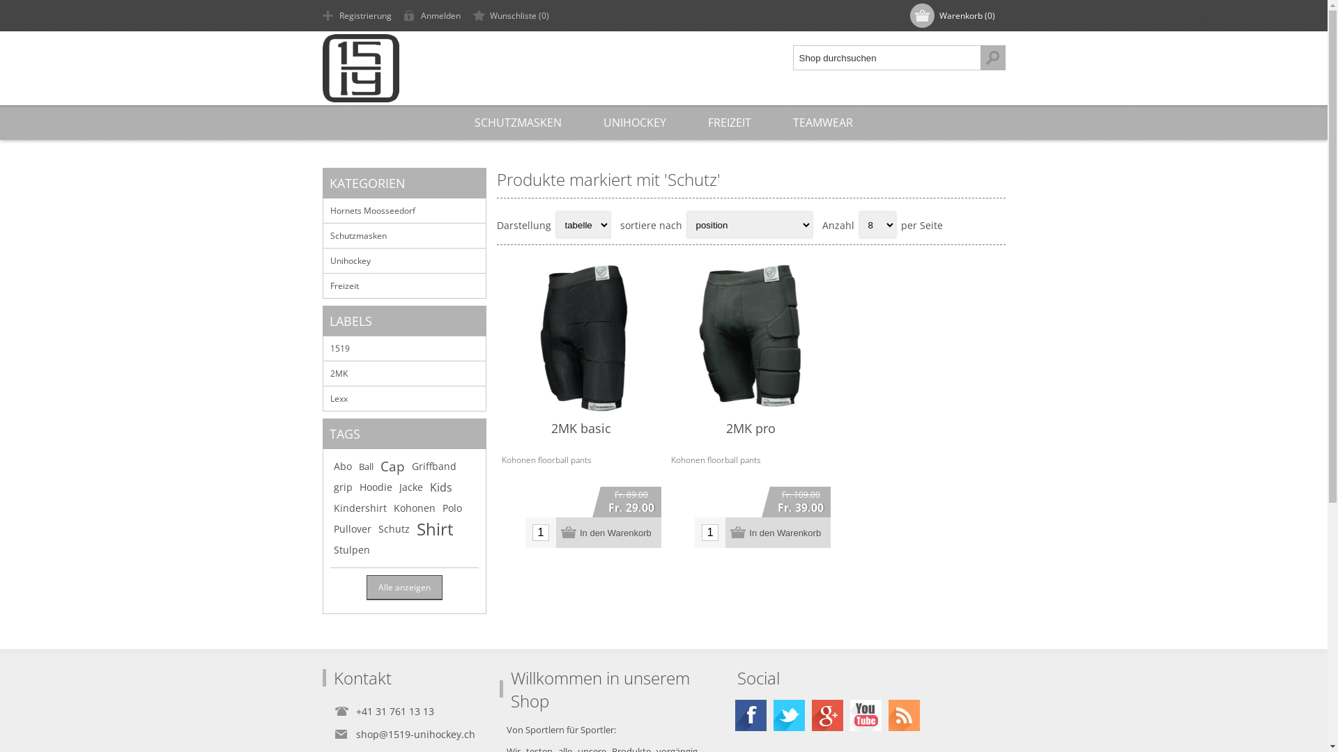 The image size is (1338, 752). I want to click on UNIHOCKEY, so click(635, 123).